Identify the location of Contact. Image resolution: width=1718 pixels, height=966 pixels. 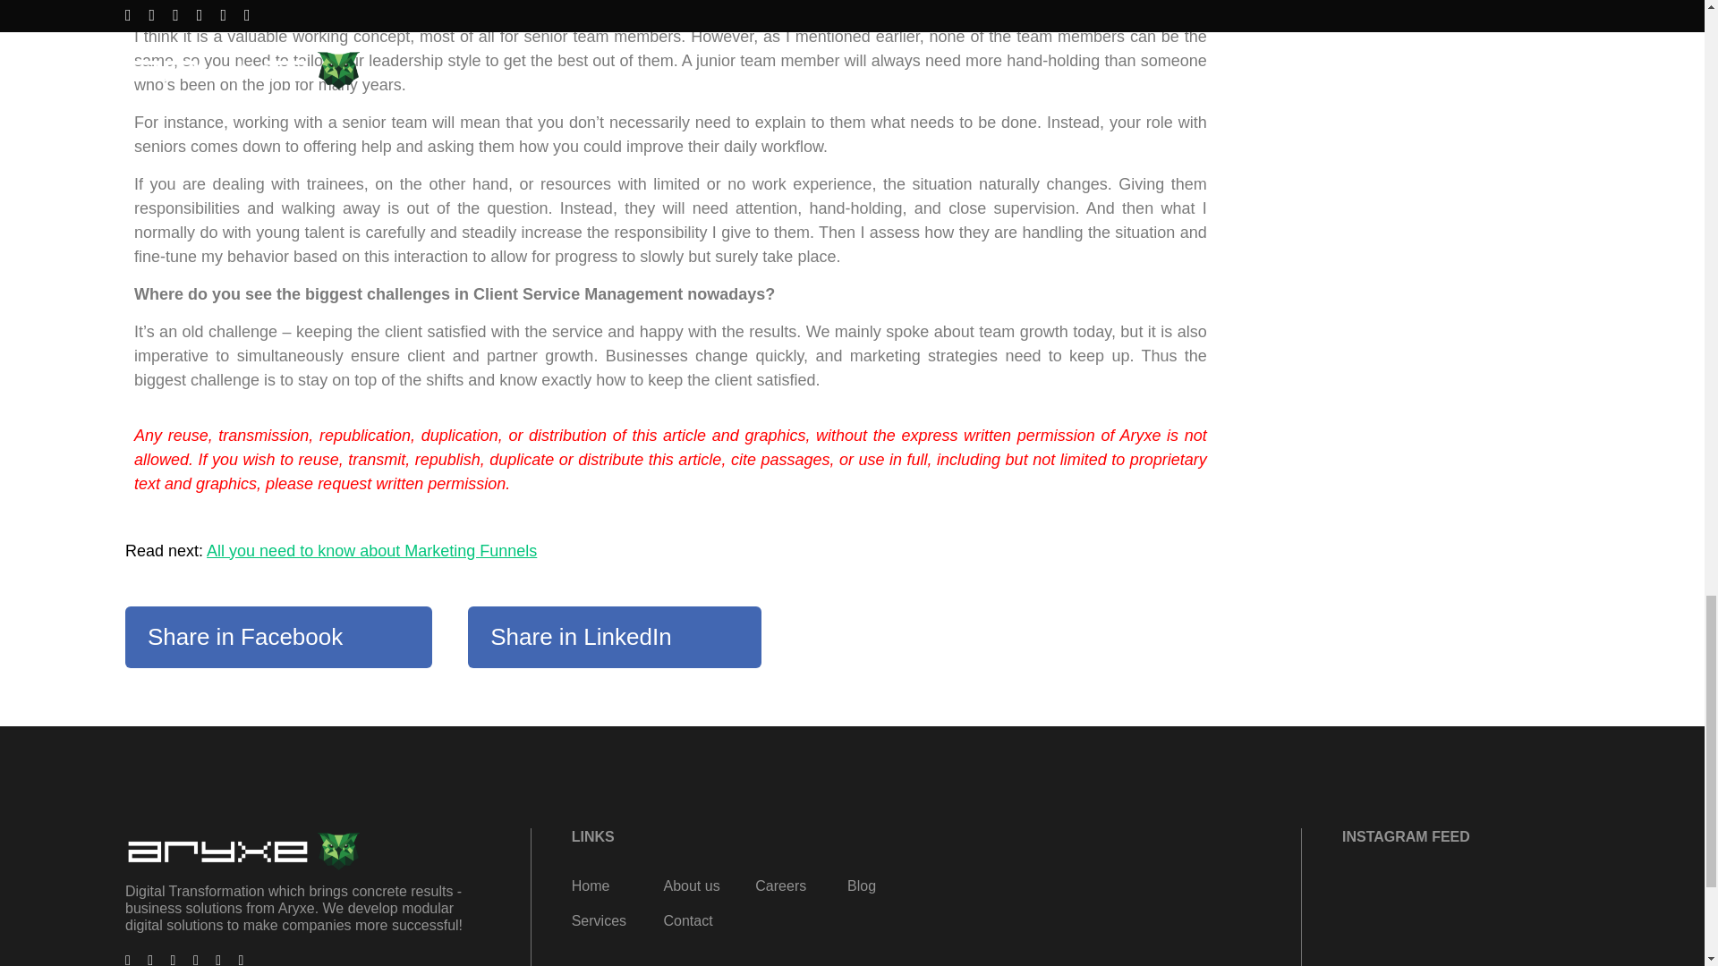
(687, 919).